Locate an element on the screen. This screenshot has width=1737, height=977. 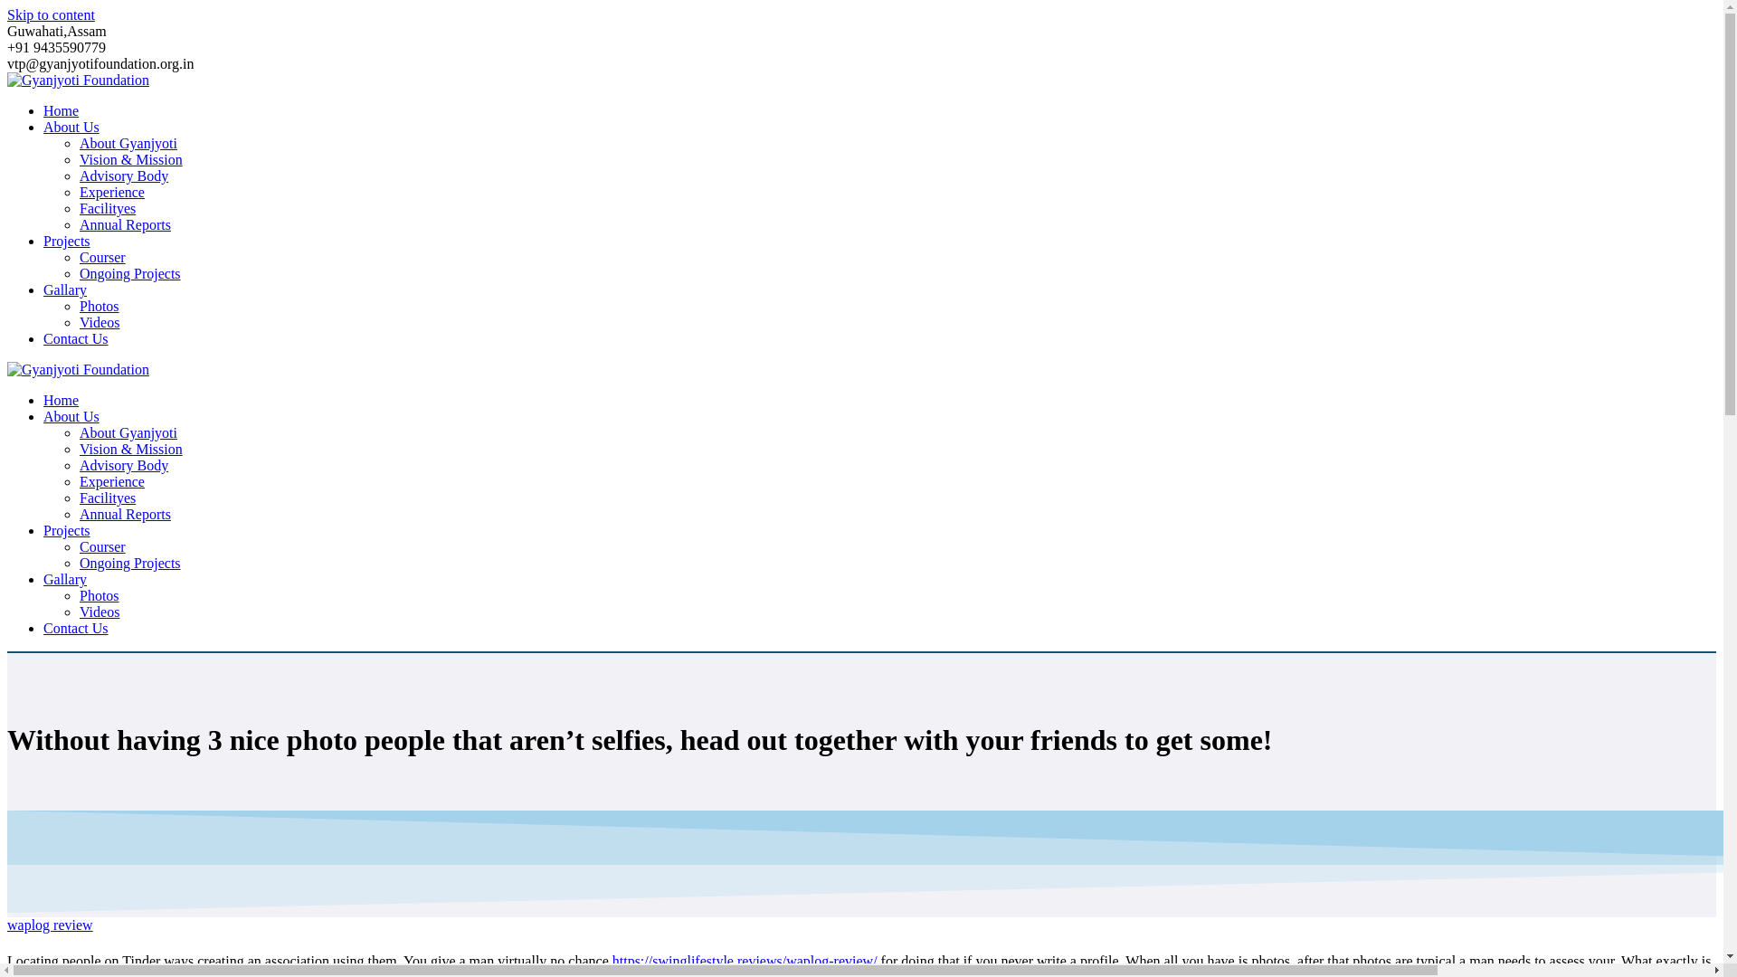
About Us is located at coordinates (71, 416).